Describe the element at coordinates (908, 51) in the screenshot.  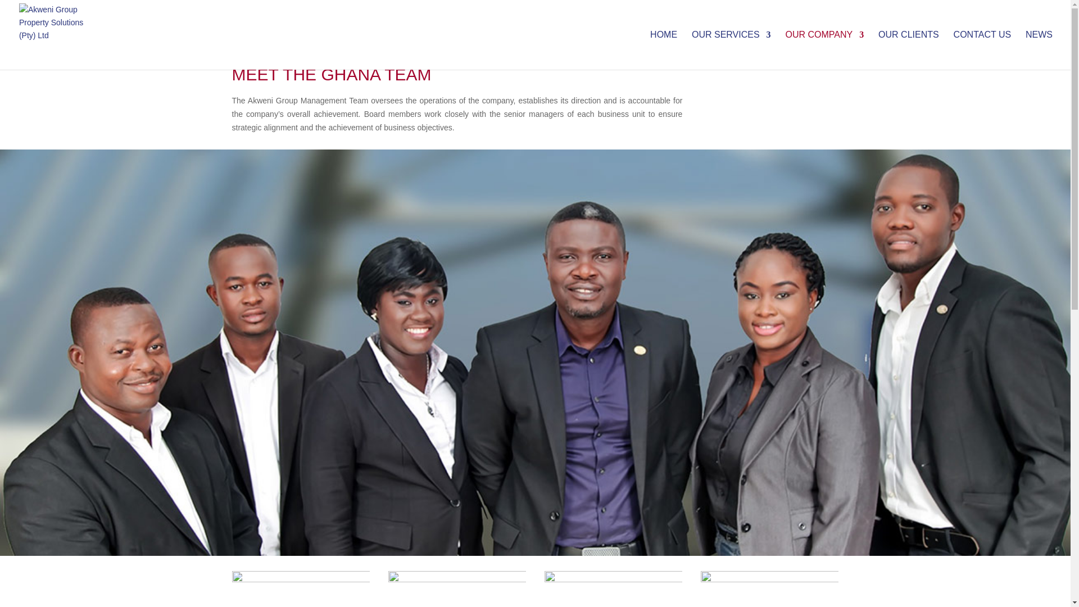
I see `OUR CLIENTS` at that location.